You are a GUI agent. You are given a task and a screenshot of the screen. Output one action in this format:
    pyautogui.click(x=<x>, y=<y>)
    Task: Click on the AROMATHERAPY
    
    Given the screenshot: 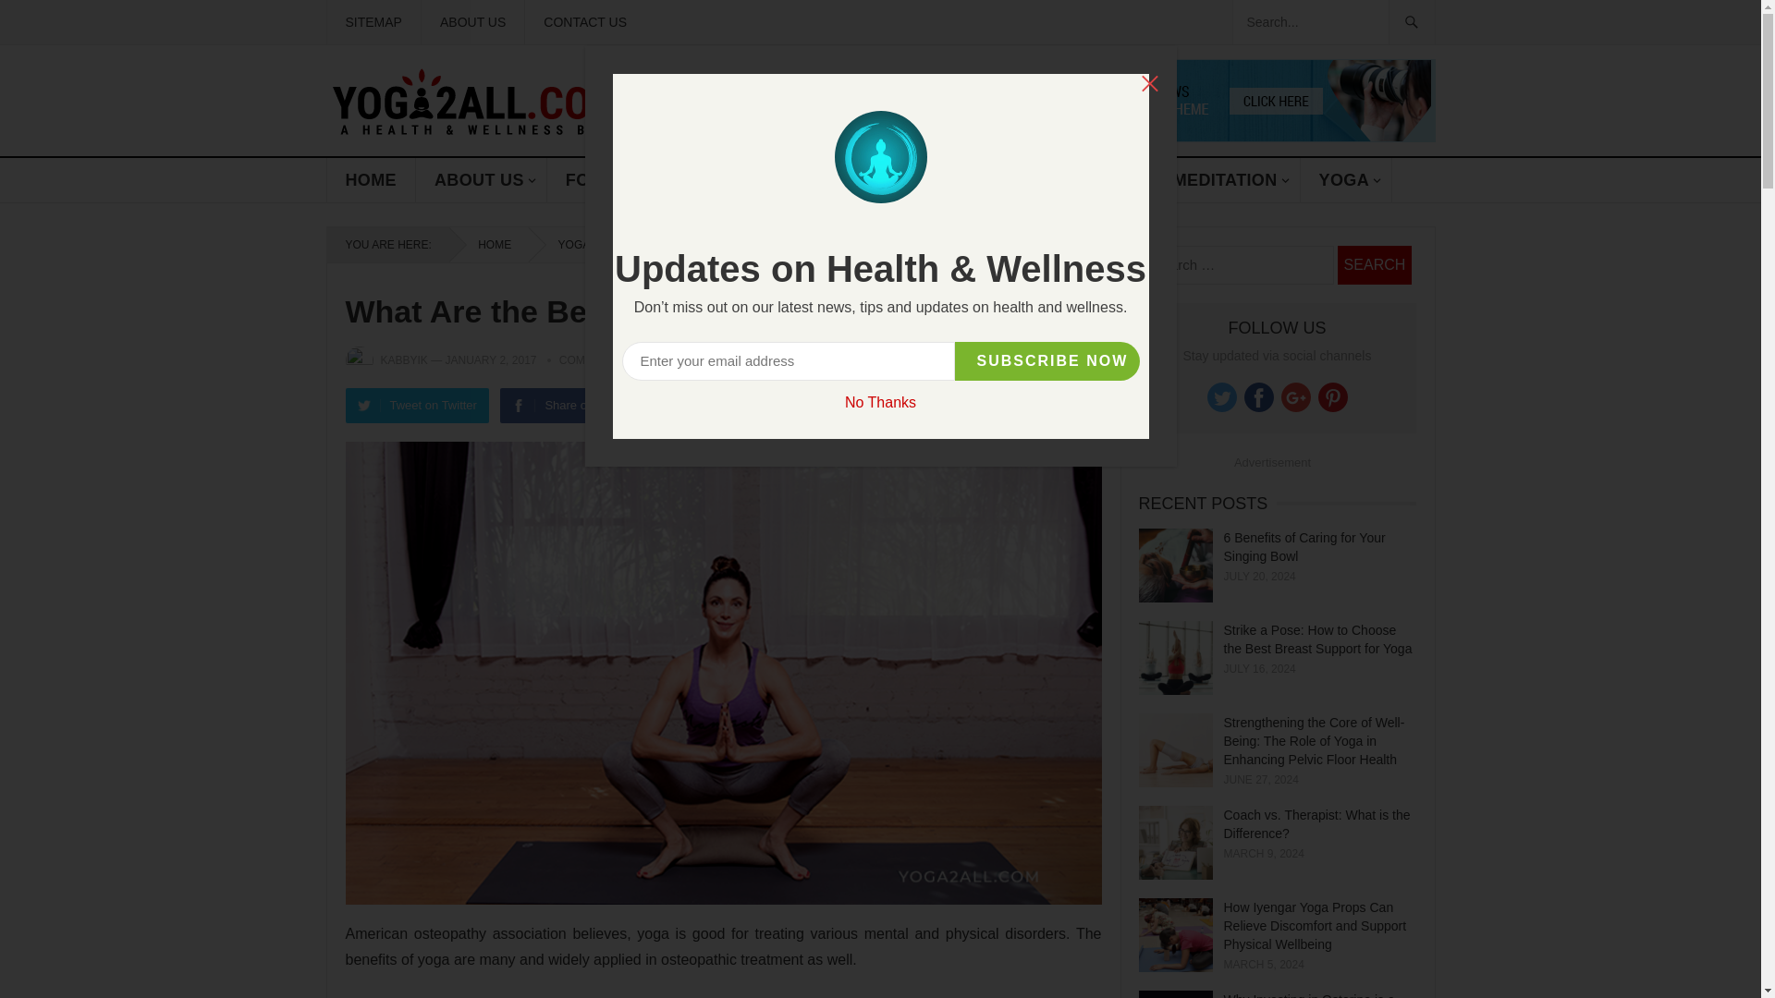 What is the action you would take?
    pyautogui.click(x=845, y=179)
    